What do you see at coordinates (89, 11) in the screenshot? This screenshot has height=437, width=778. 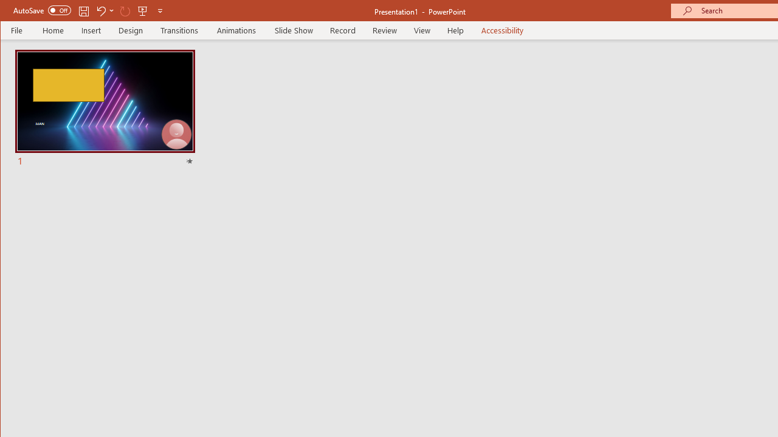 I see `Quick Access Toolbar` at bounding box center [89, 11].